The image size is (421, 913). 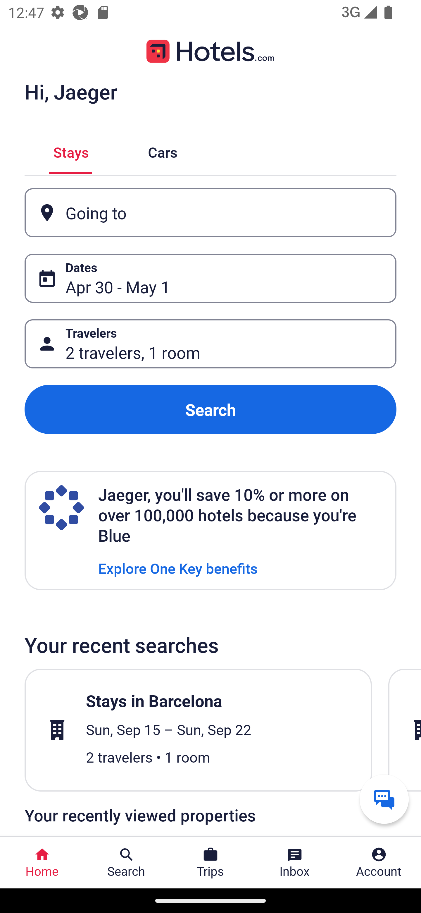 I want to click on Cars, so click(x=163, y=151).